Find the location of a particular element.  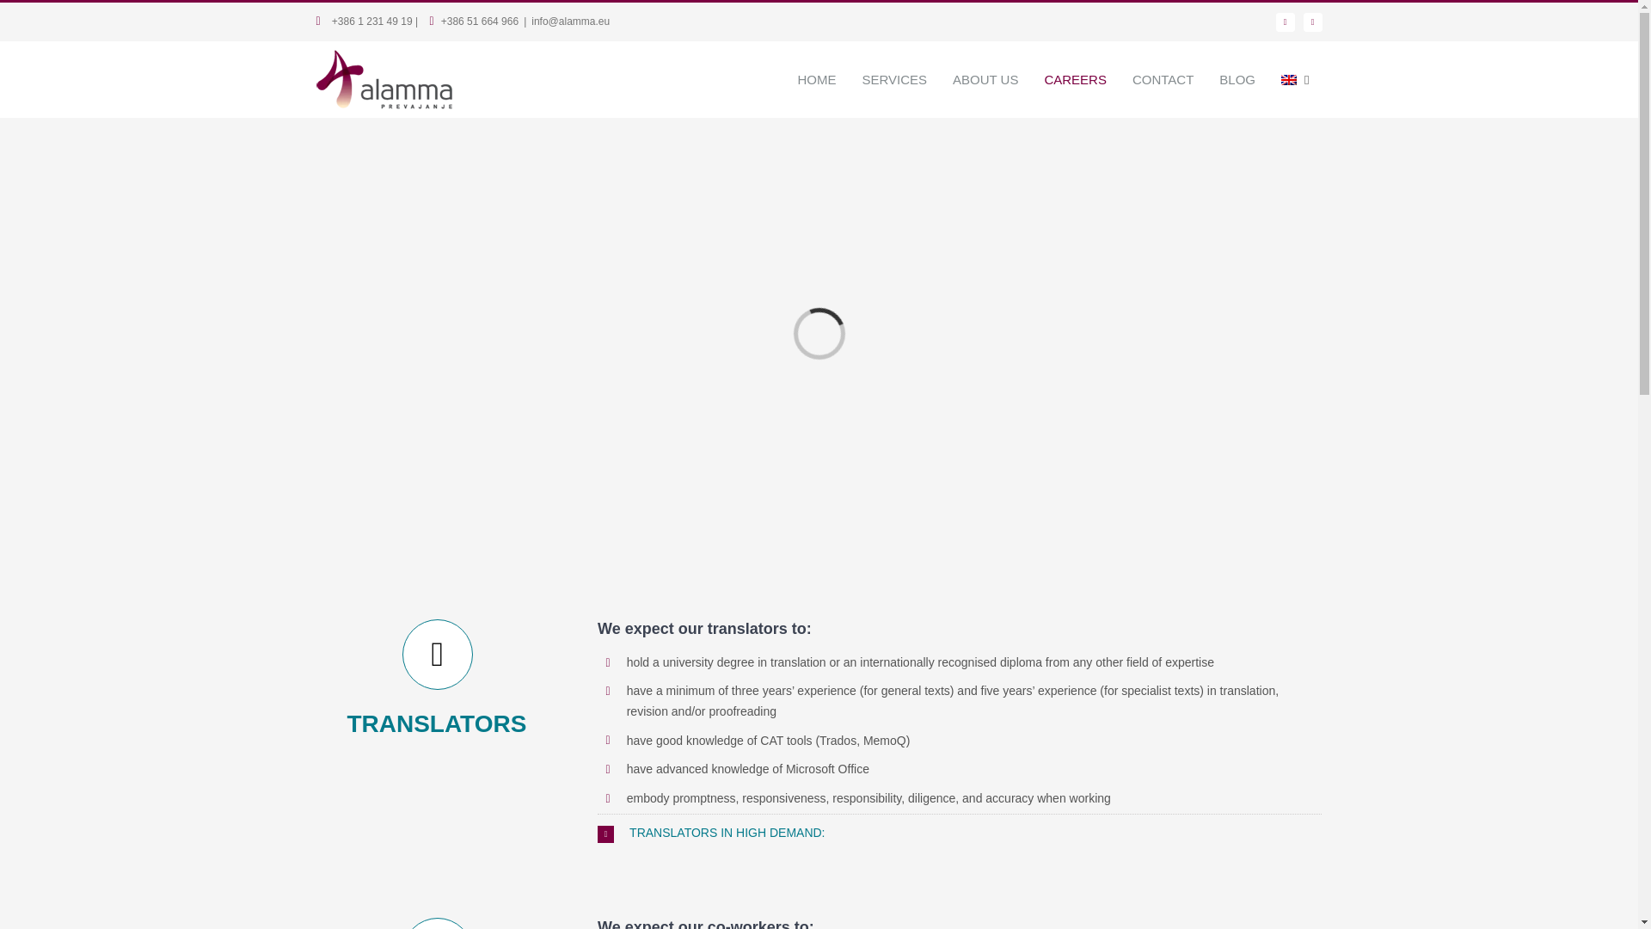

Facebook is located at coordinates (1285, 22).